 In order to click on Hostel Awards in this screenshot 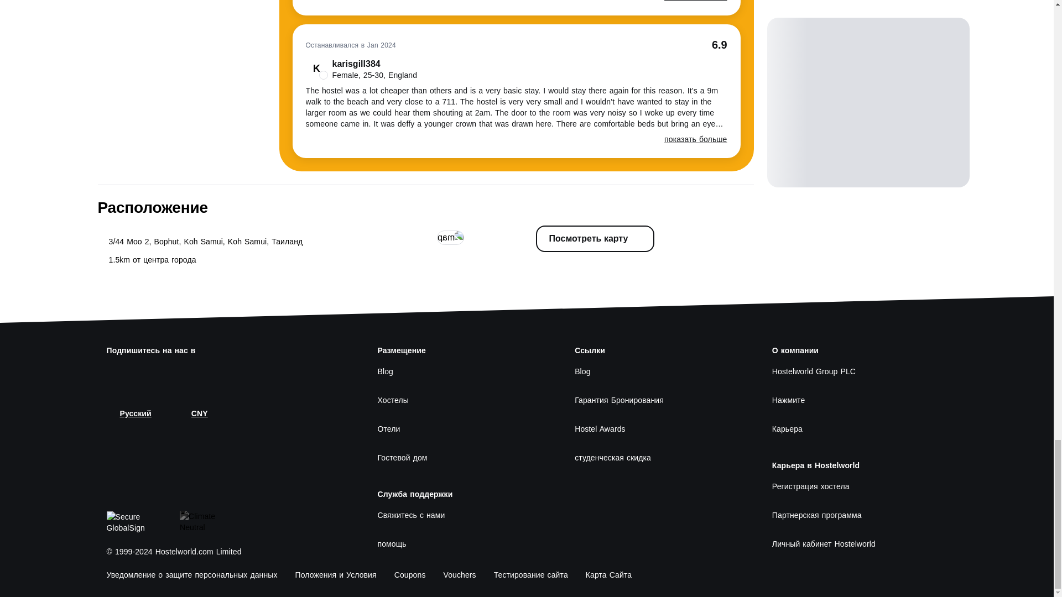, I will do `click(660, 429)`.